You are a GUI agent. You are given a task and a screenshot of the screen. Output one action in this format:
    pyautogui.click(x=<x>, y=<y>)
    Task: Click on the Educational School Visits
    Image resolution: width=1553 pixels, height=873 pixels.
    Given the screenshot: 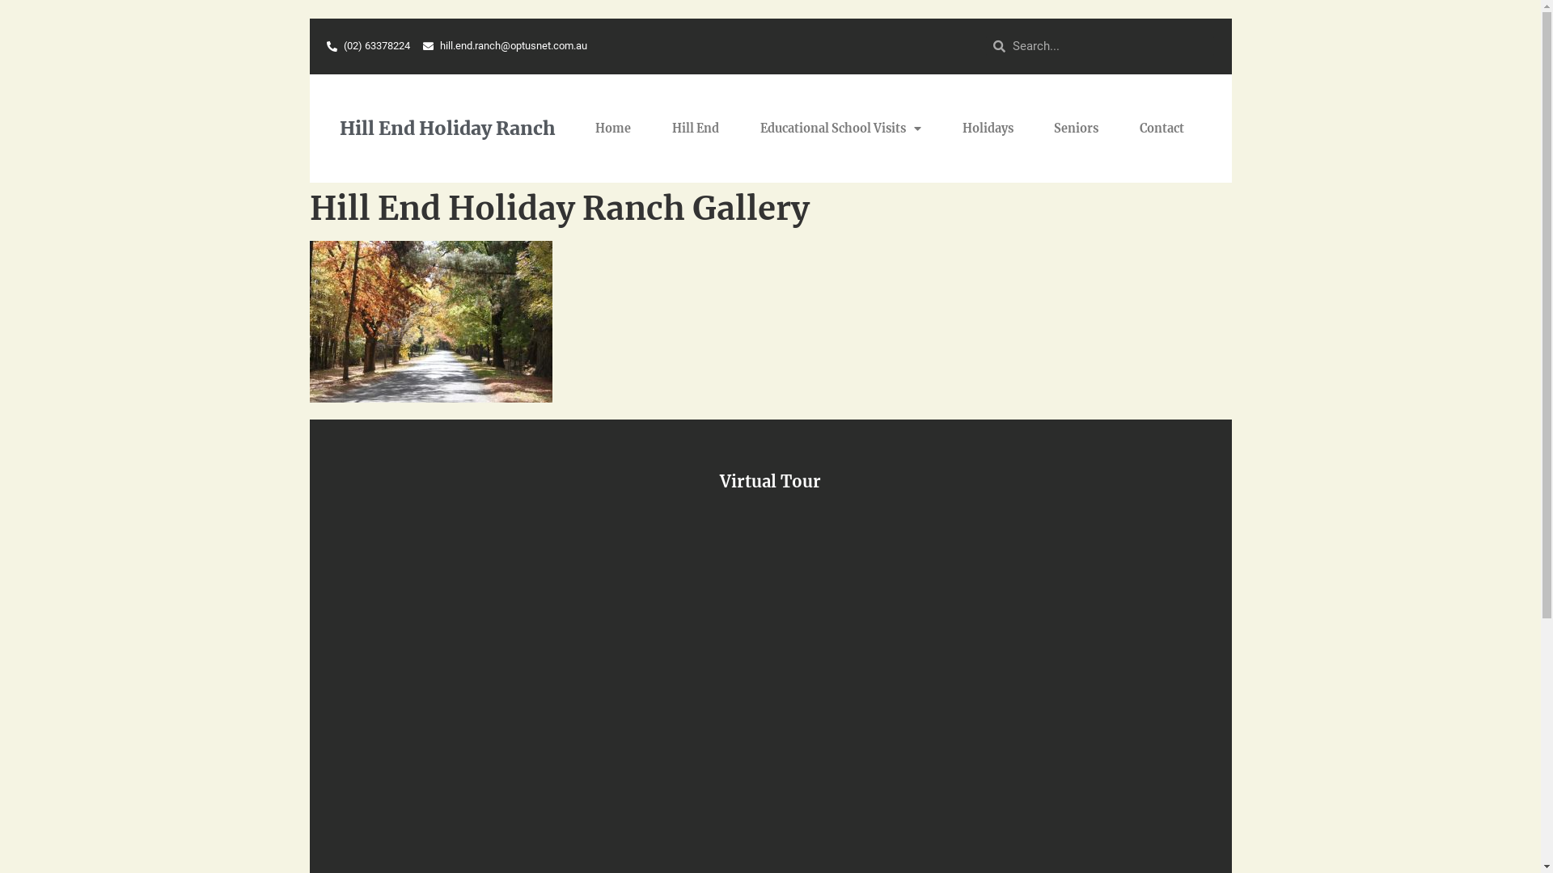 What is the action you would take?
    pyautogui.click(x=840, y=129)
    